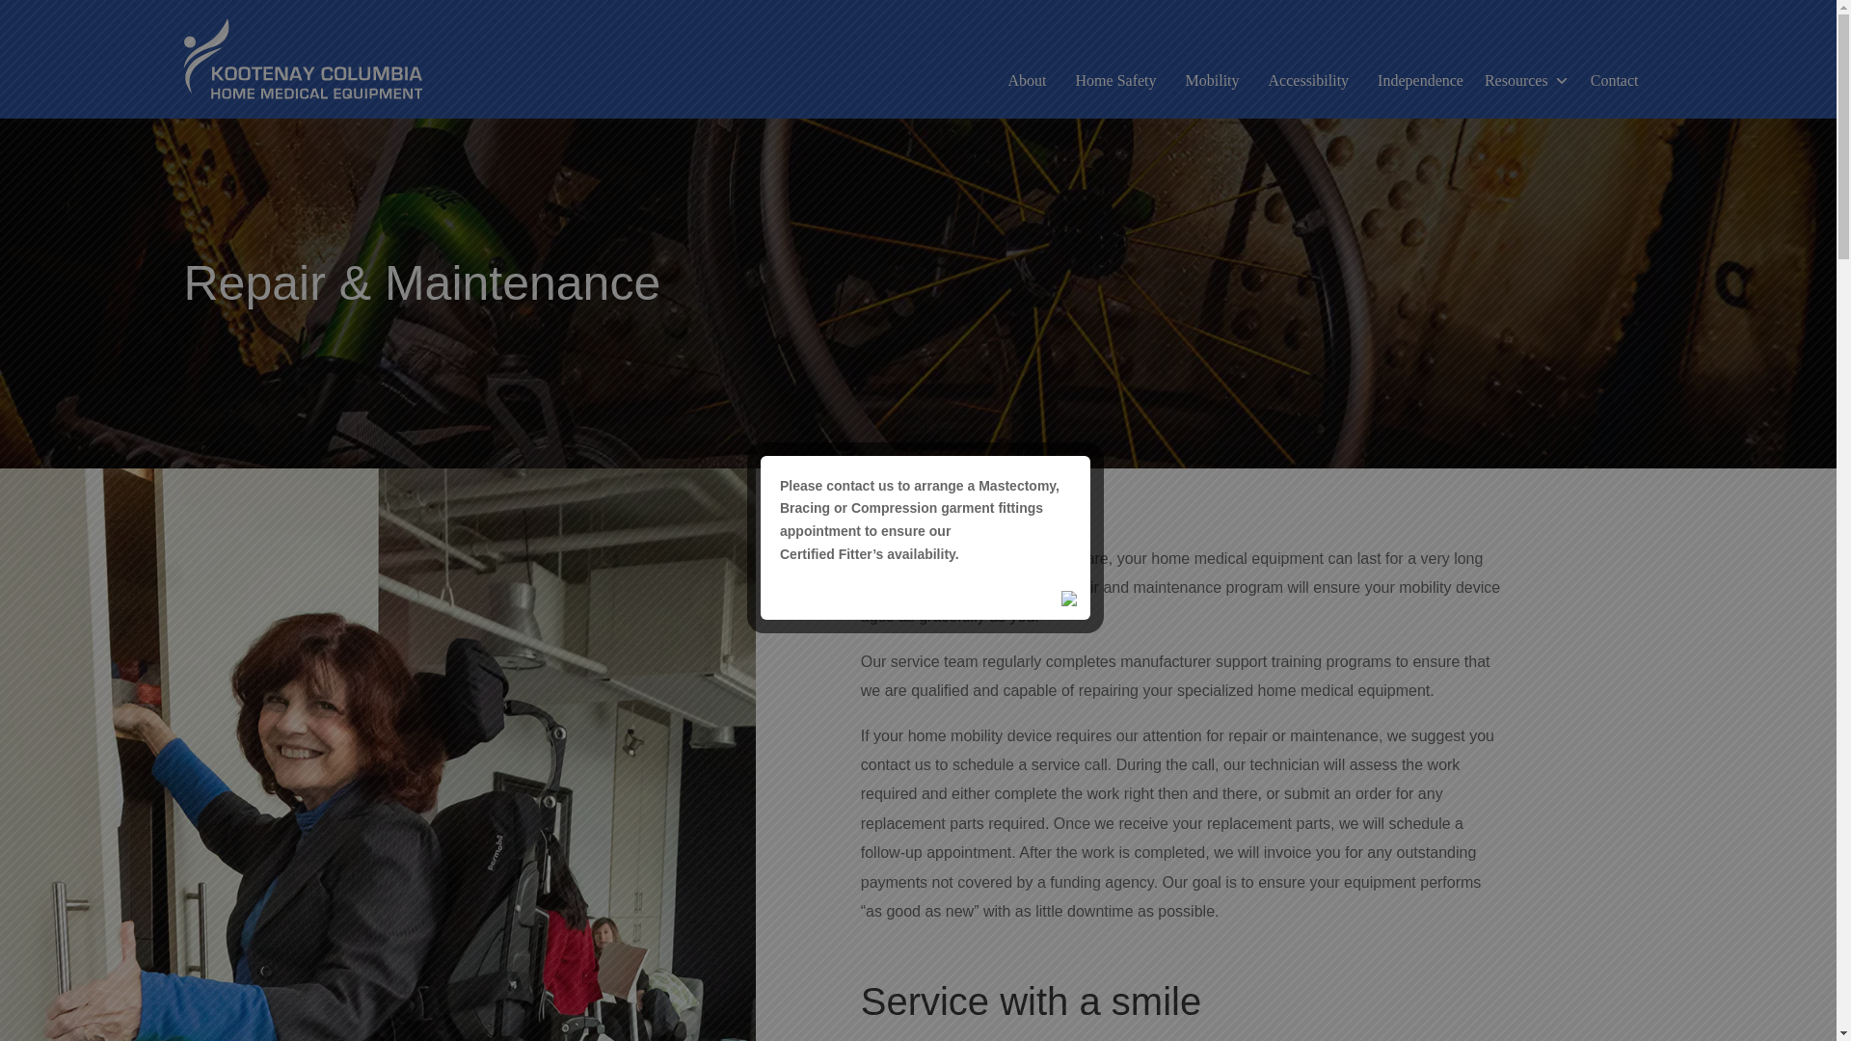 The width and height of the screenshot is (1851, 1041). Describe the element at coordinates (1116, 80) in the screenshot. I see `Home Safety` at that location.